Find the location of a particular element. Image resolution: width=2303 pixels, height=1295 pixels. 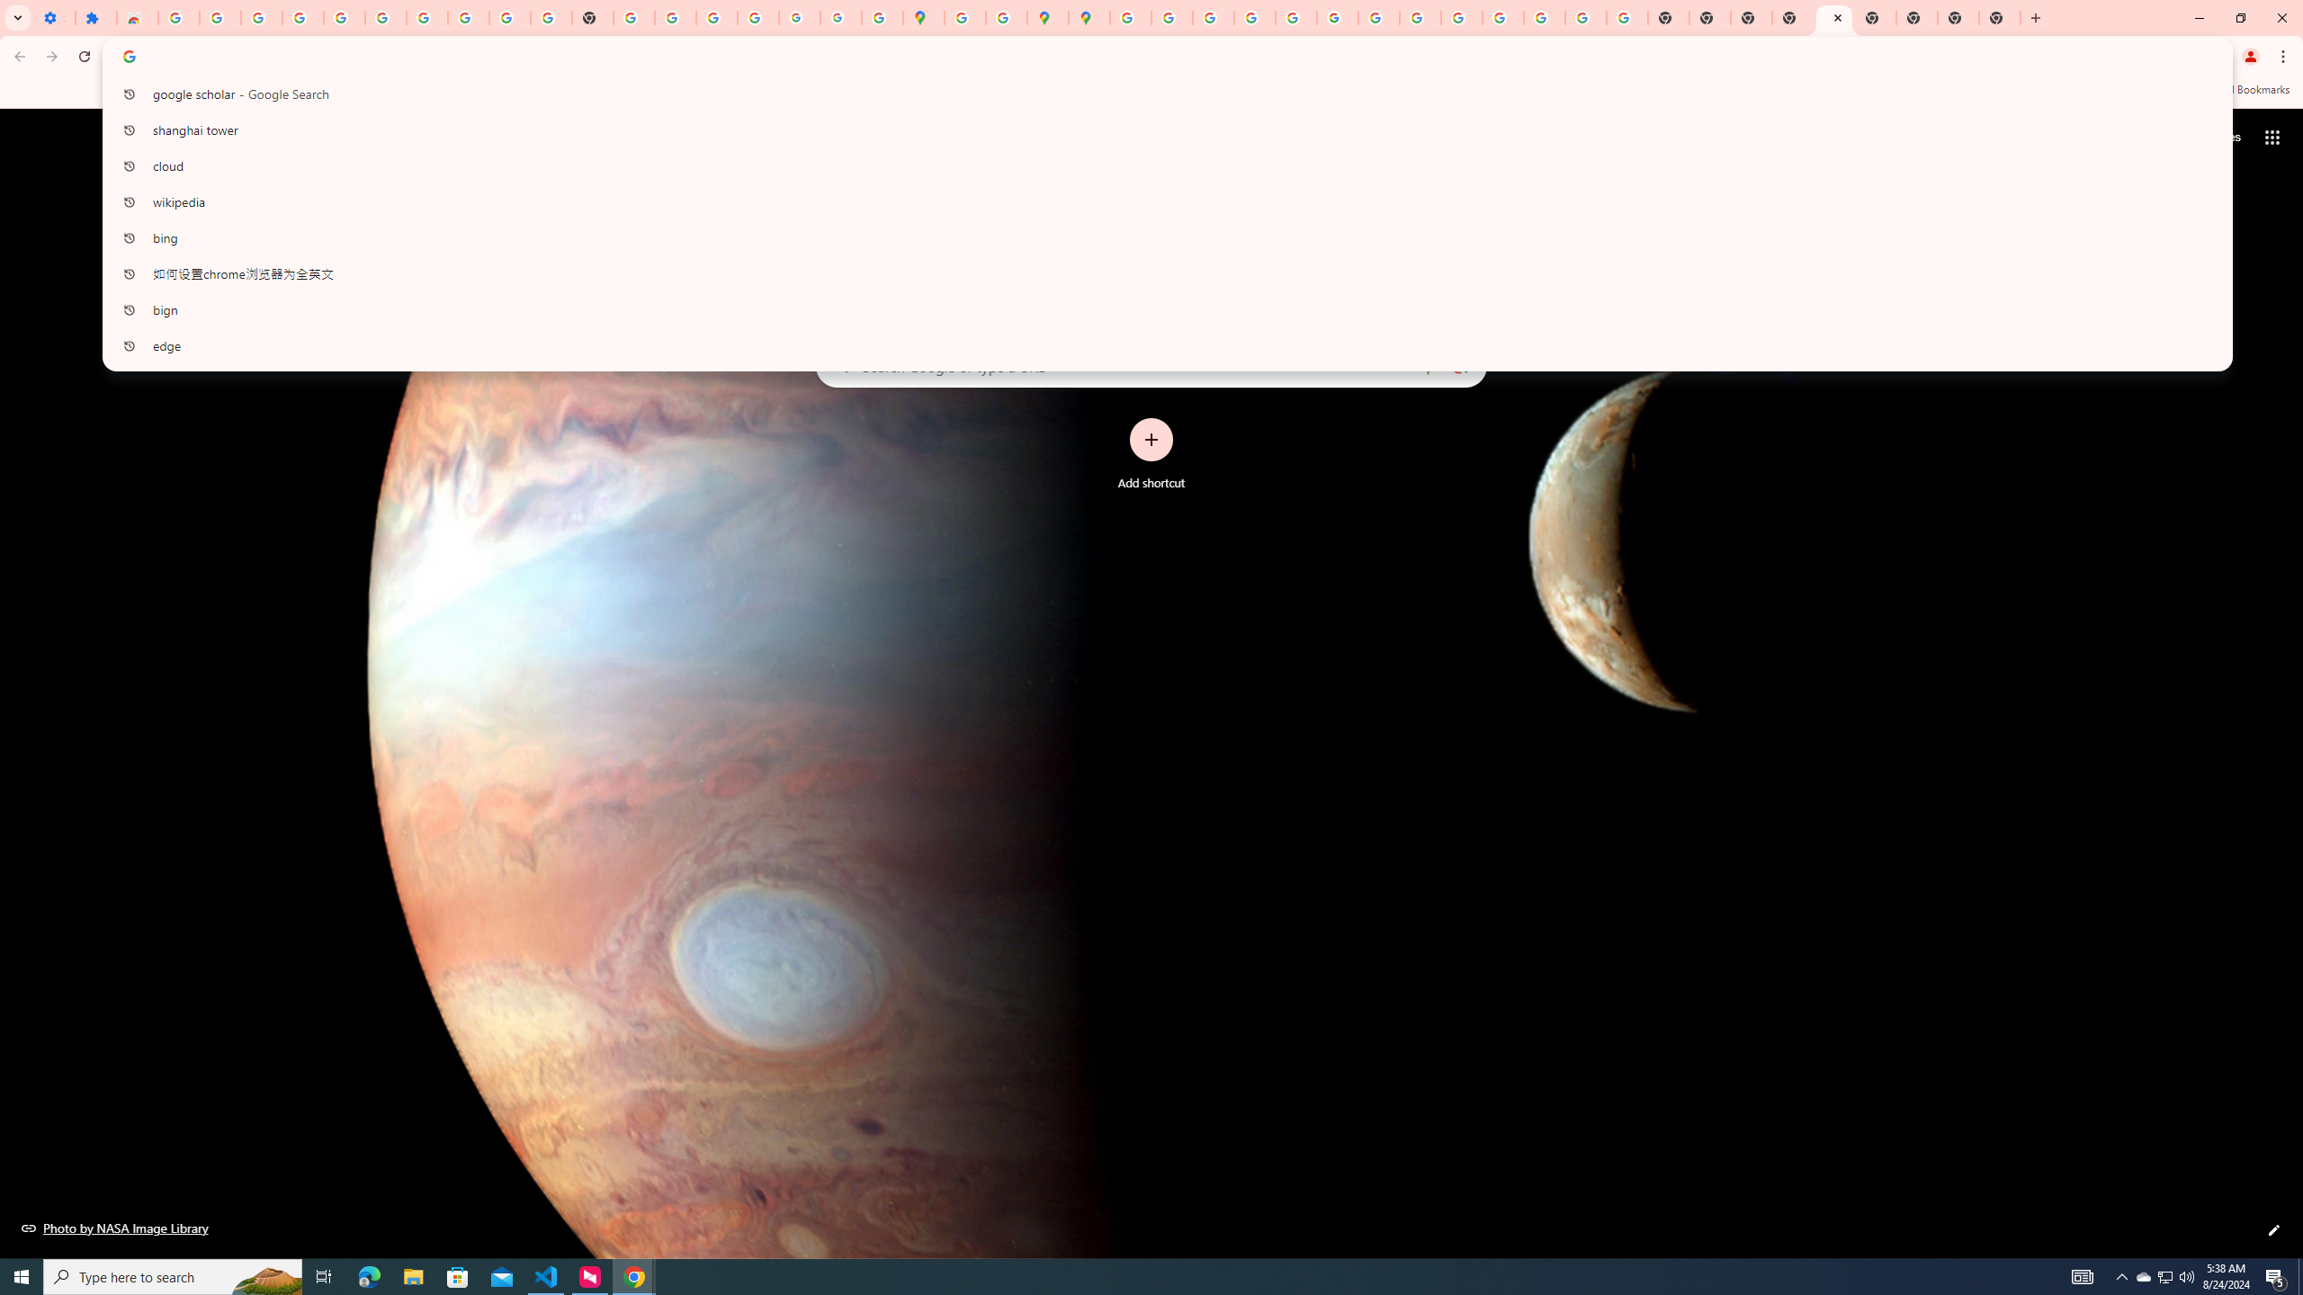

YouTube is located at coordinates (1378, 18).